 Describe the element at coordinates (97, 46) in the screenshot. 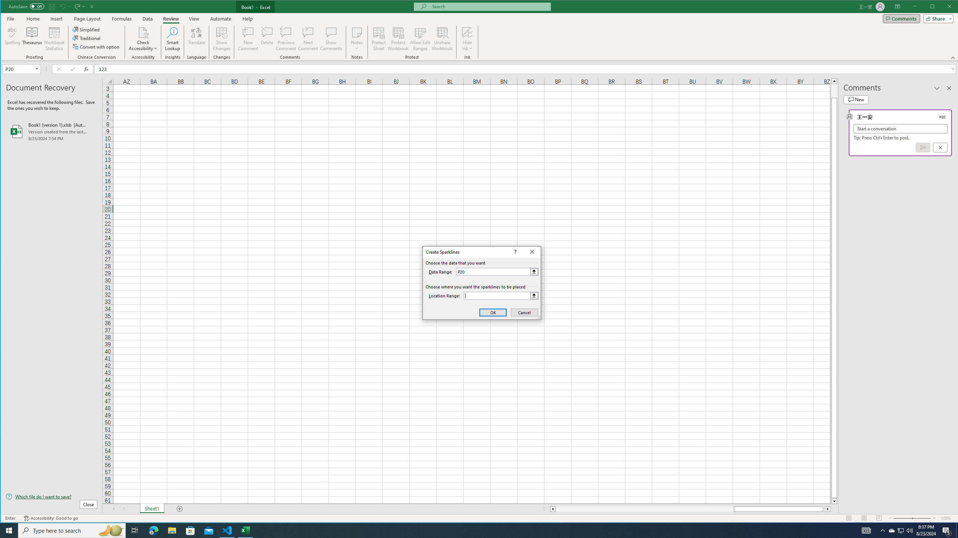

I see `Convert with option` at that location.